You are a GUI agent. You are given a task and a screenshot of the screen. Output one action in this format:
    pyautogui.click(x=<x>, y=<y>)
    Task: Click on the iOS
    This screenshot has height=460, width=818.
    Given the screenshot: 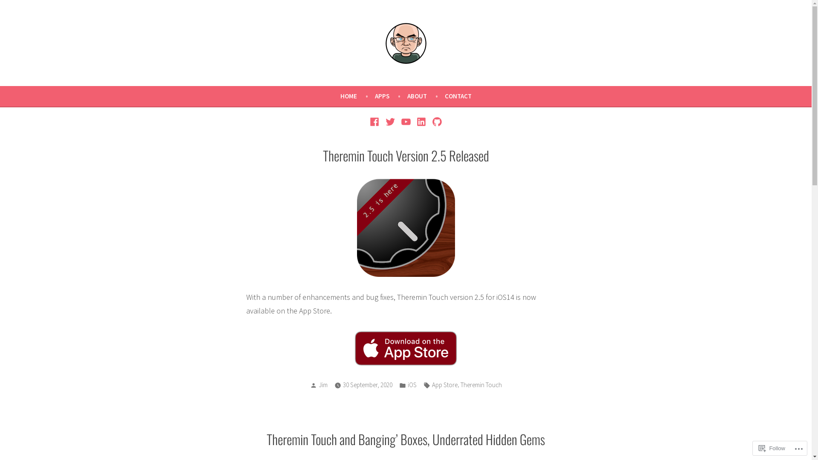 What is the action you would take?
    pyautogui.click(x=412, y=385)
    